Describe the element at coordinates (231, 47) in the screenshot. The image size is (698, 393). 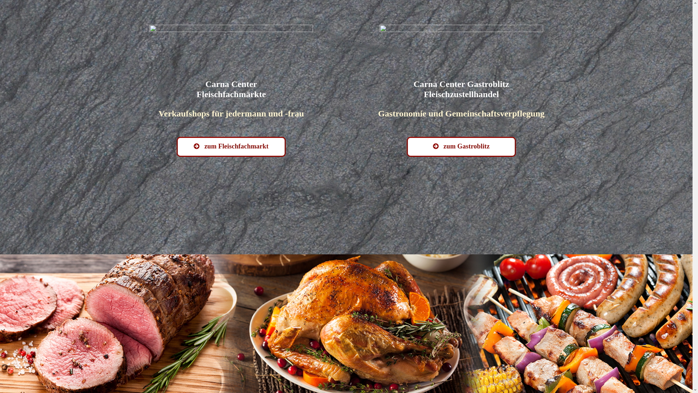
I see `fleischfachmaerkte-450x124px` at that location.